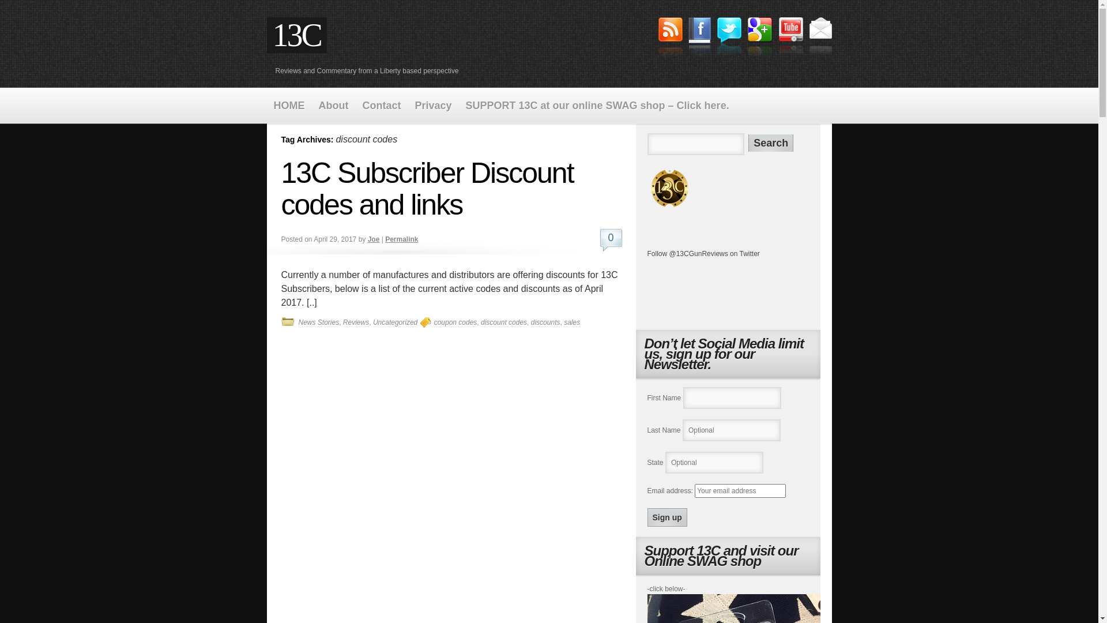  What do you see at coordinates (771, 143) in the screenshot?
I see `Search` at bounding box center [771, 143].